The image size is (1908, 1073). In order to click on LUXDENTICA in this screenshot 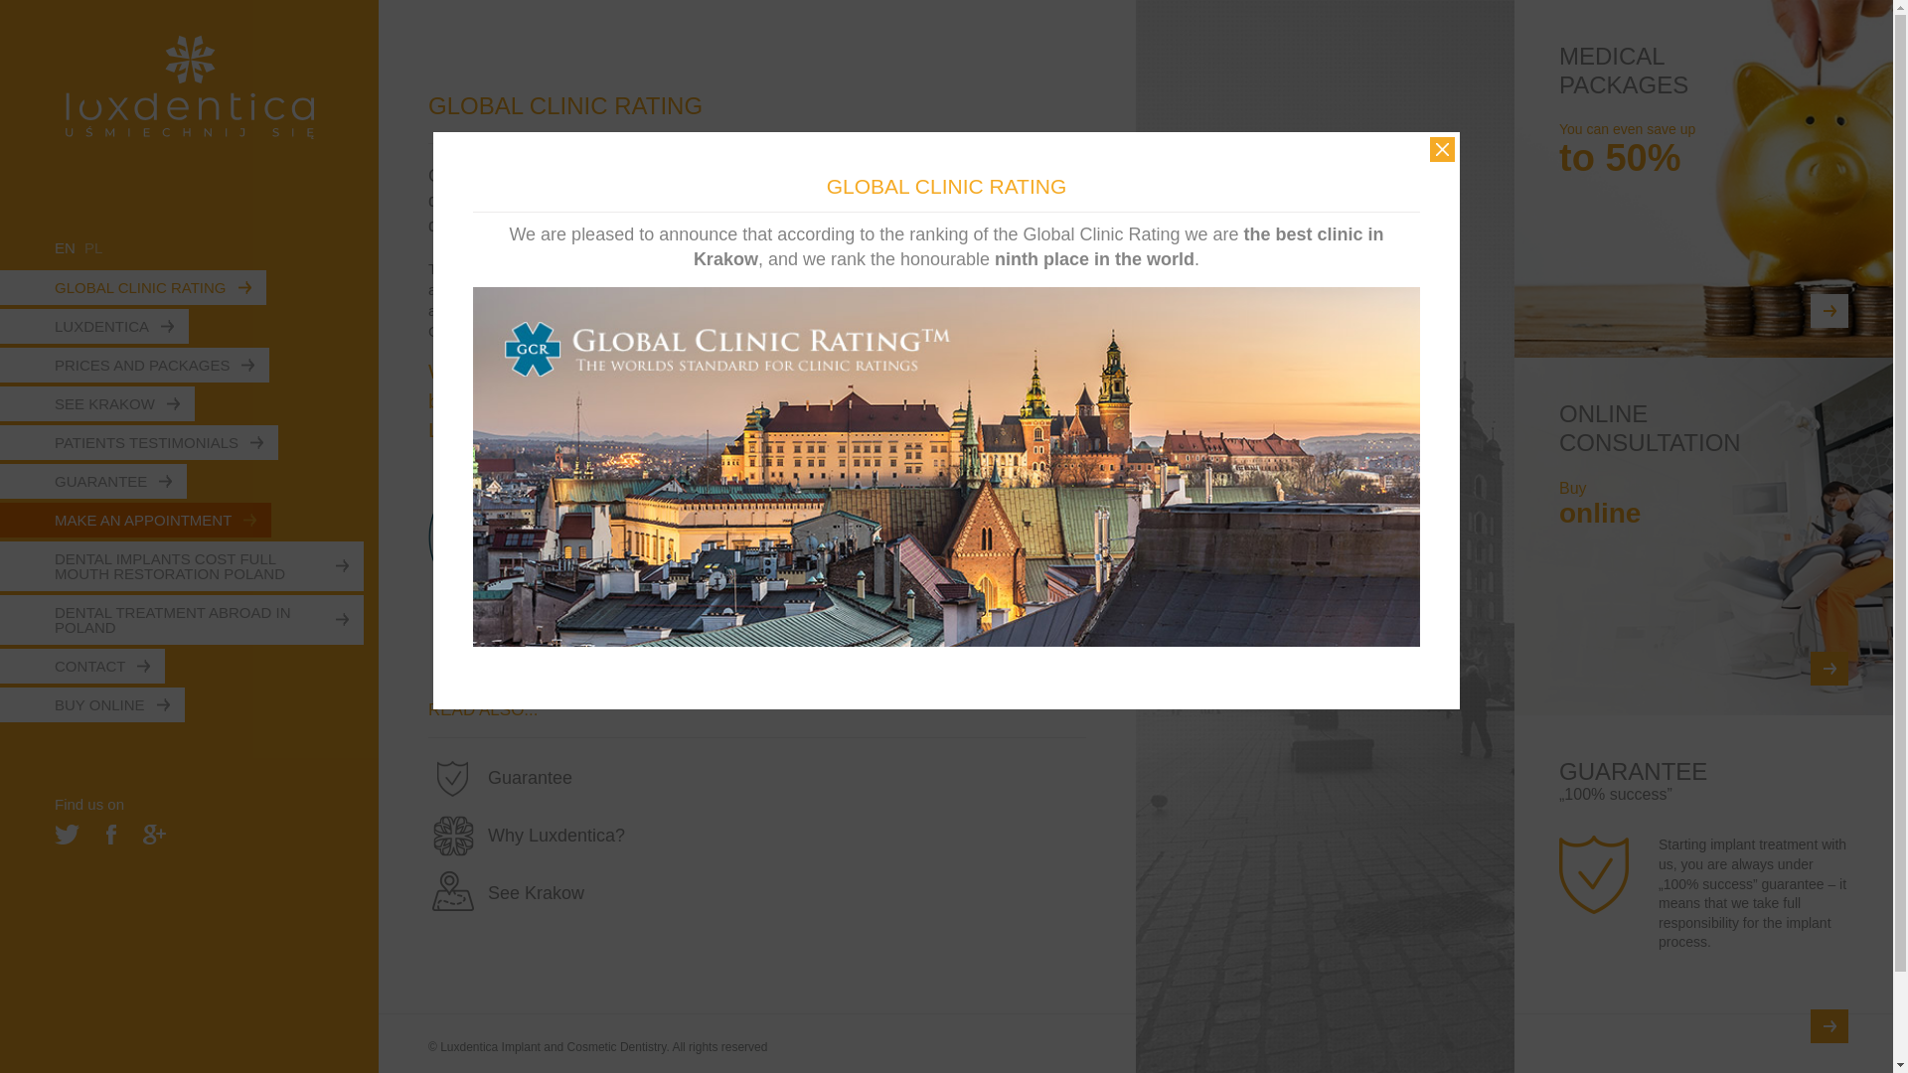, I will do `click(94, 326)`.